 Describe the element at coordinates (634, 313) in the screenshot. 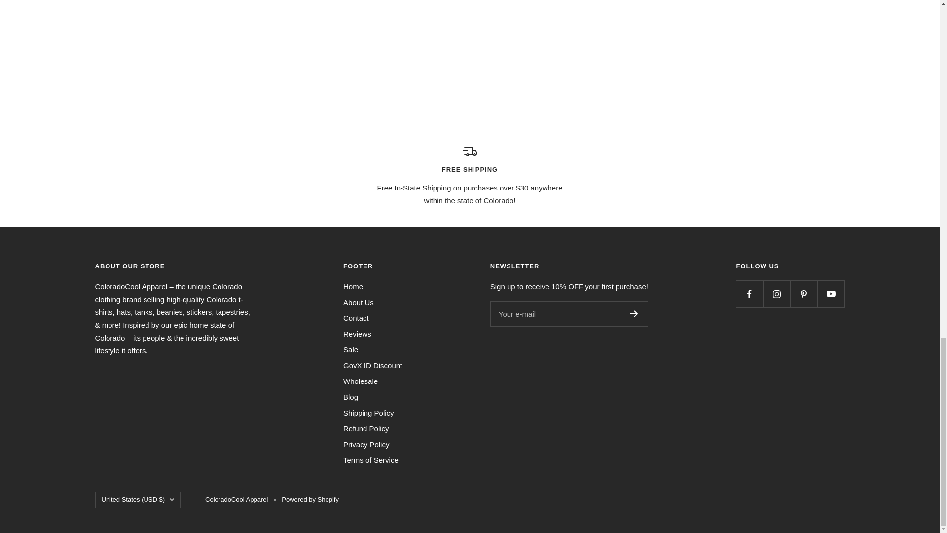

I see `Register` at that location.